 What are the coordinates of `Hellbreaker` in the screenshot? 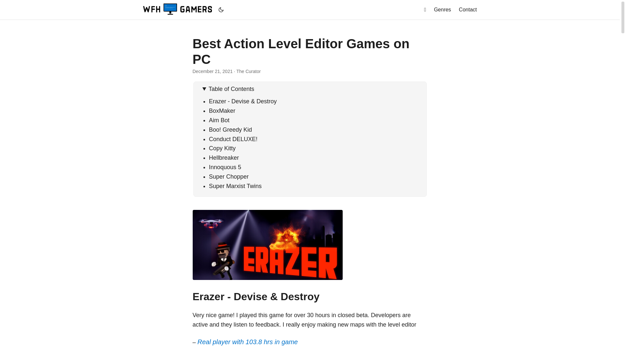 It's located at (224, 158).